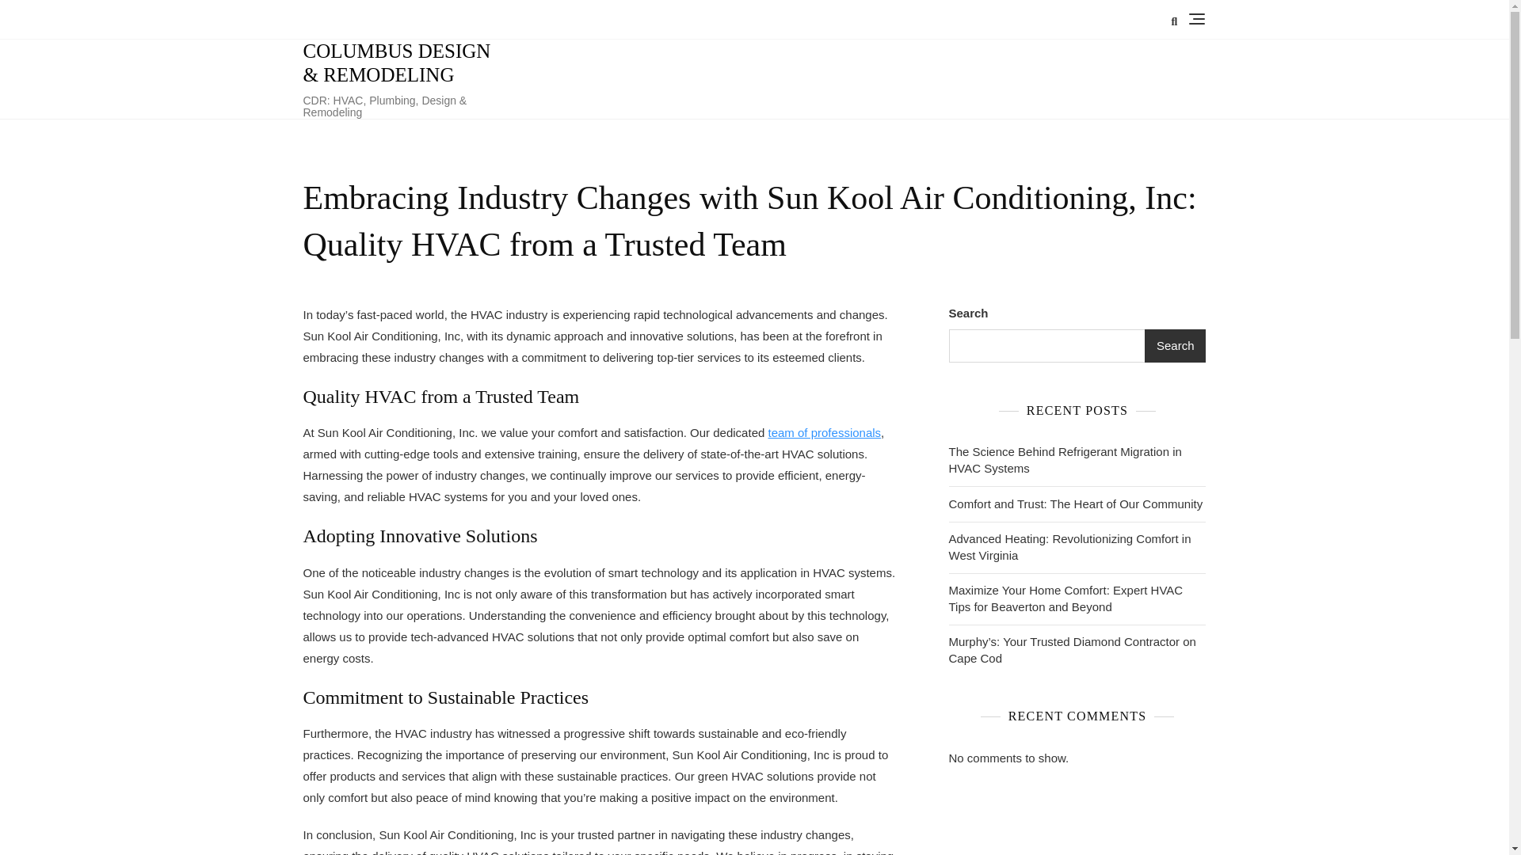 The width and height of the screenshot is (1521, 855). Describe the element at coordinates (1176, 345) in the screenshot. I see `Search` at that location.